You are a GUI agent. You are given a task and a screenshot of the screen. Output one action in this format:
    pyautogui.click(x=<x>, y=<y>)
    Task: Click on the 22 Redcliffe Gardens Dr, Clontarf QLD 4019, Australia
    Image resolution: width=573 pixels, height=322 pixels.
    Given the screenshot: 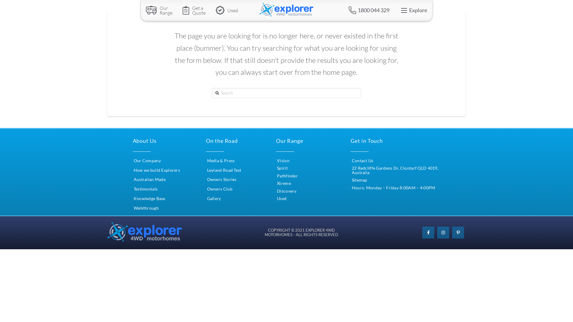 What is the action you would take?
    pyautogui.click(x=396, y=171)
    